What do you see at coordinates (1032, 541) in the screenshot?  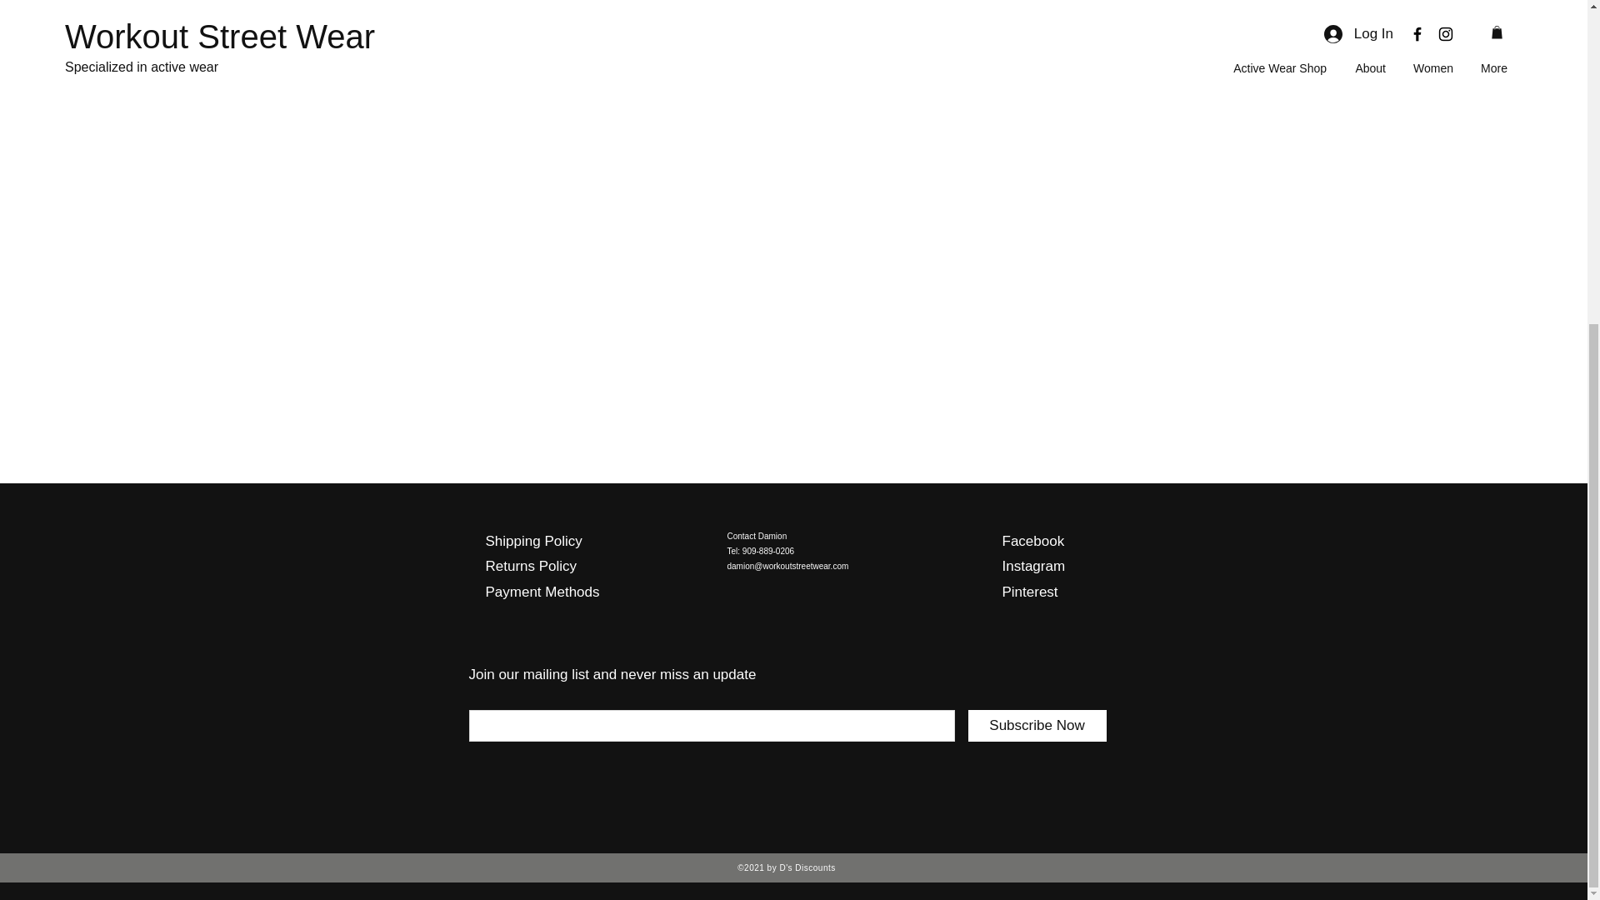 I see `Facebook` at bounding box center [1032, 541].